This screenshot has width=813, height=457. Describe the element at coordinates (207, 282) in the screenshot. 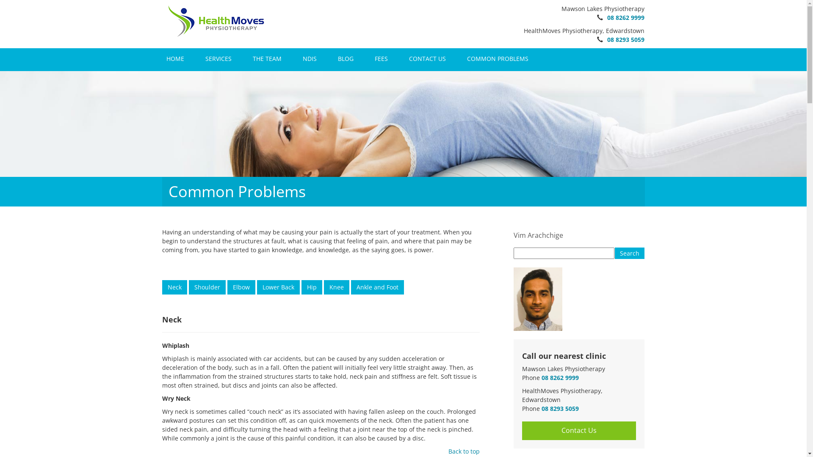

I see `Shoulder` at that location.